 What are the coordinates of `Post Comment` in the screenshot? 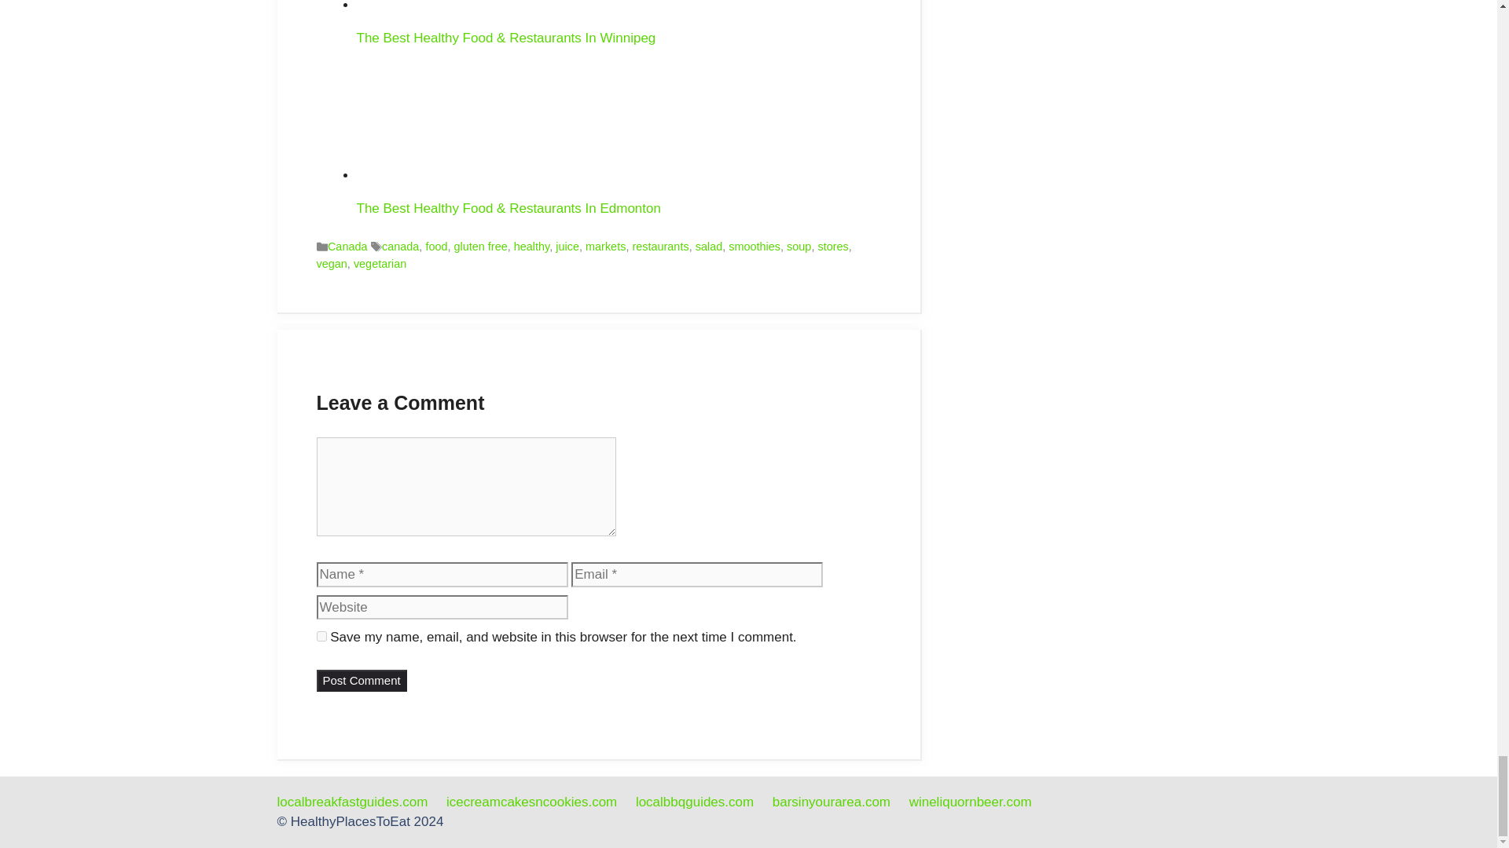 It's located at (360, 682).